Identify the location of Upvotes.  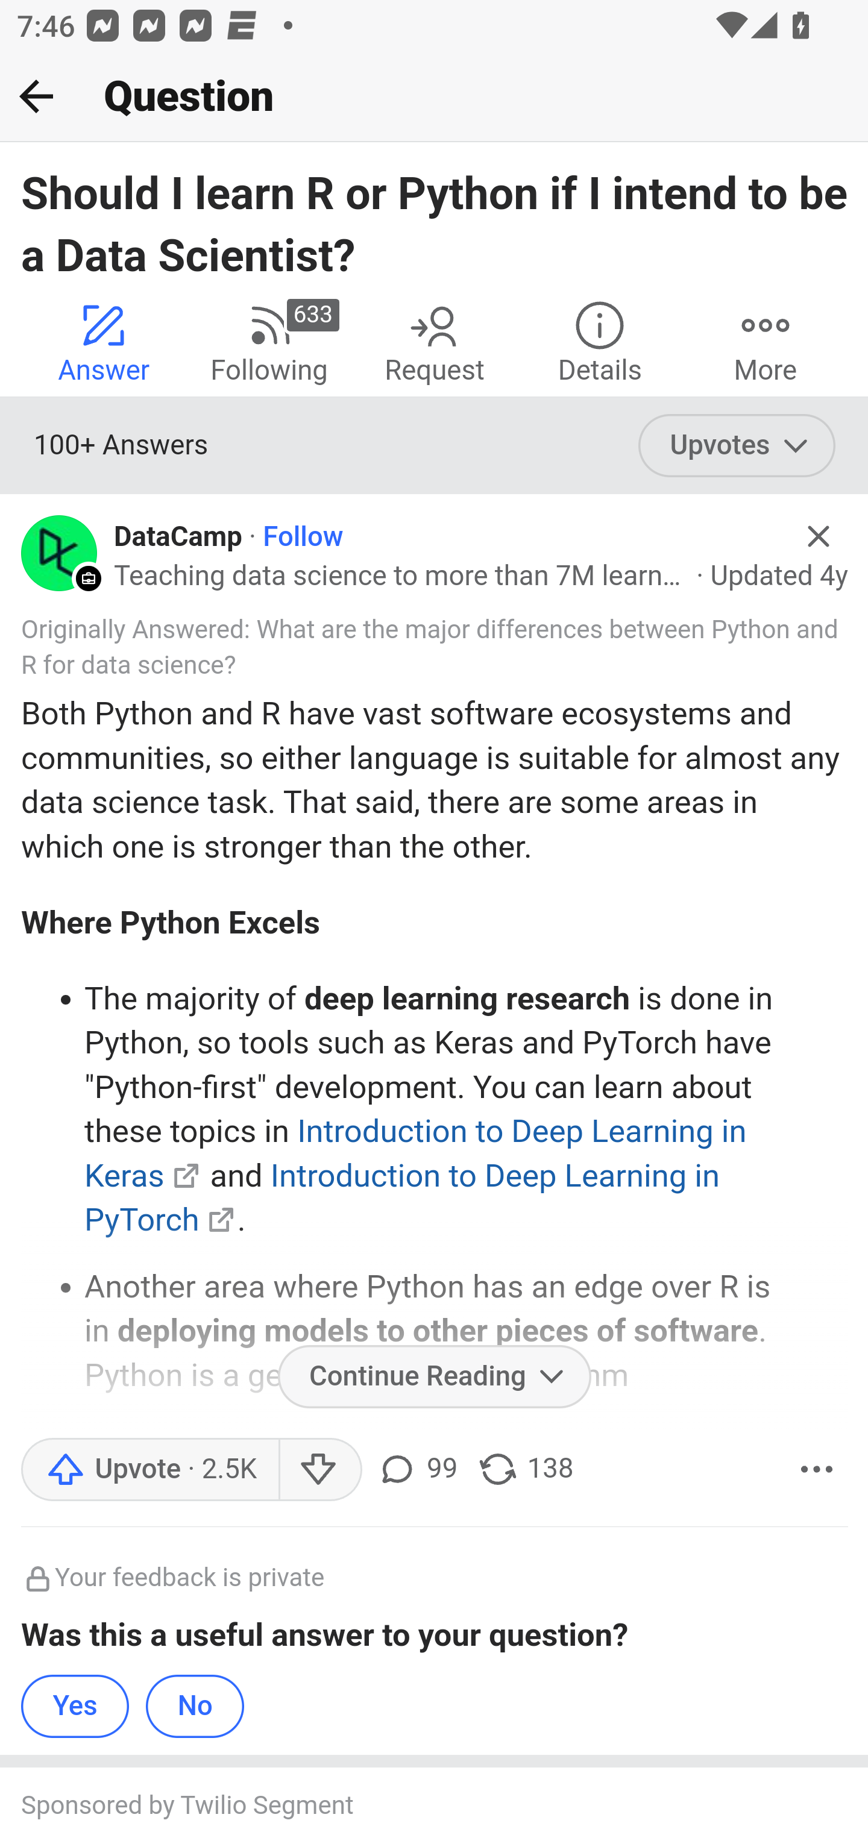
(737, 446).